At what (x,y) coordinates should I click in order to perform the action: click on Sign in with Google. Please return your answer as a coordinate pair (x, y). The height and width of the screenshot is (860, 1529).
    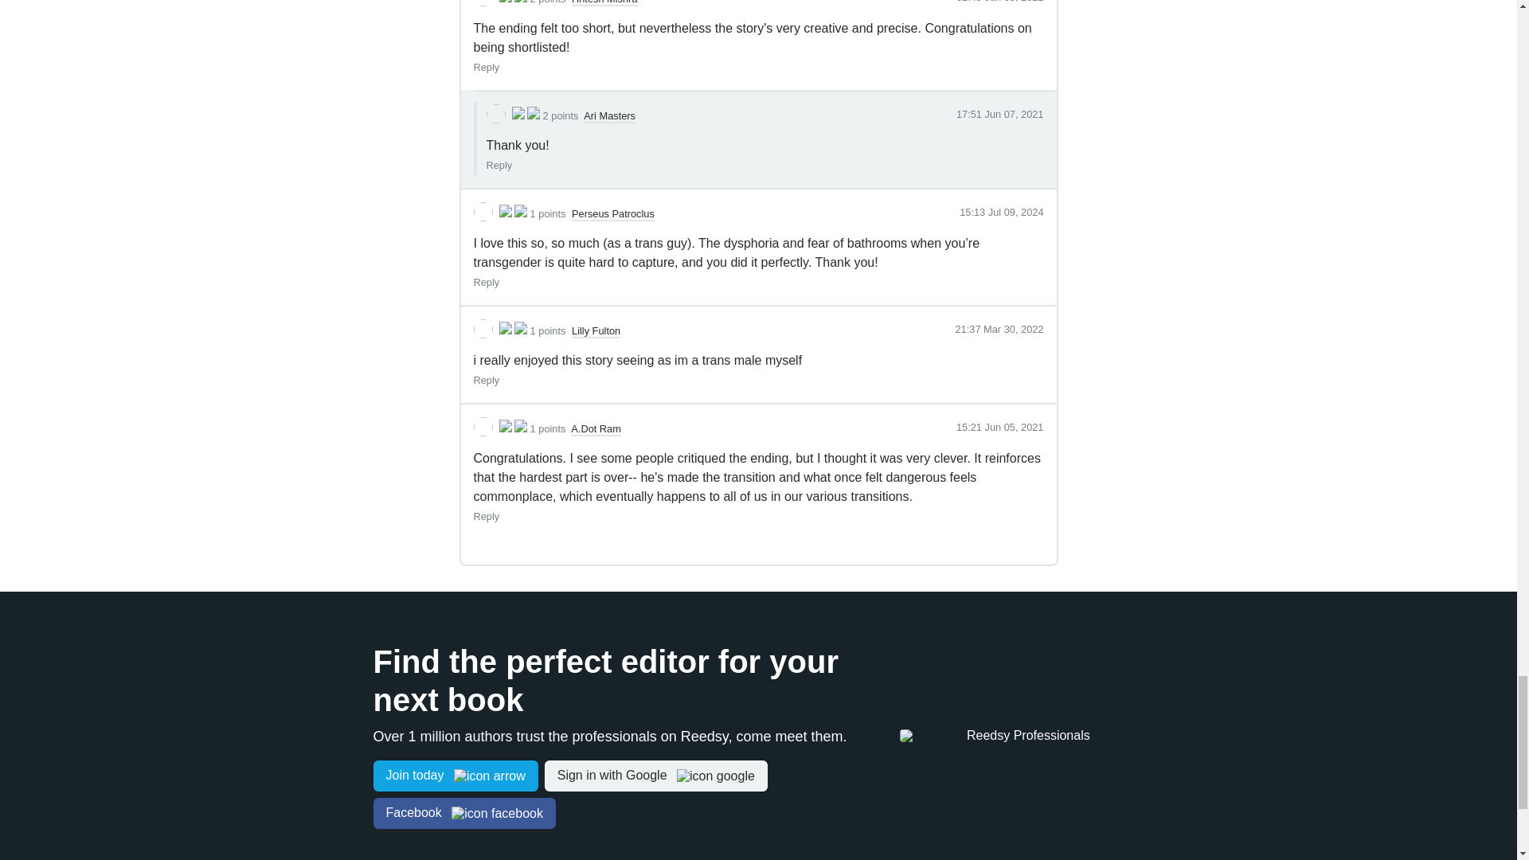
    Looking at the image, I should click on (655, 776).